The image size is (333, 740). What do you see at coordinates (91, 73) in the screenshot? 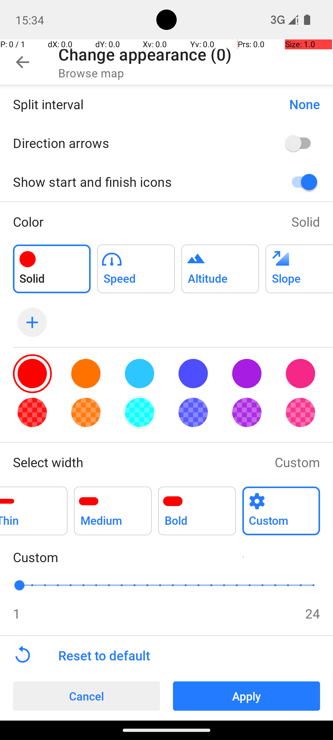
I see `Browse map` at bounding box center [91, 73].